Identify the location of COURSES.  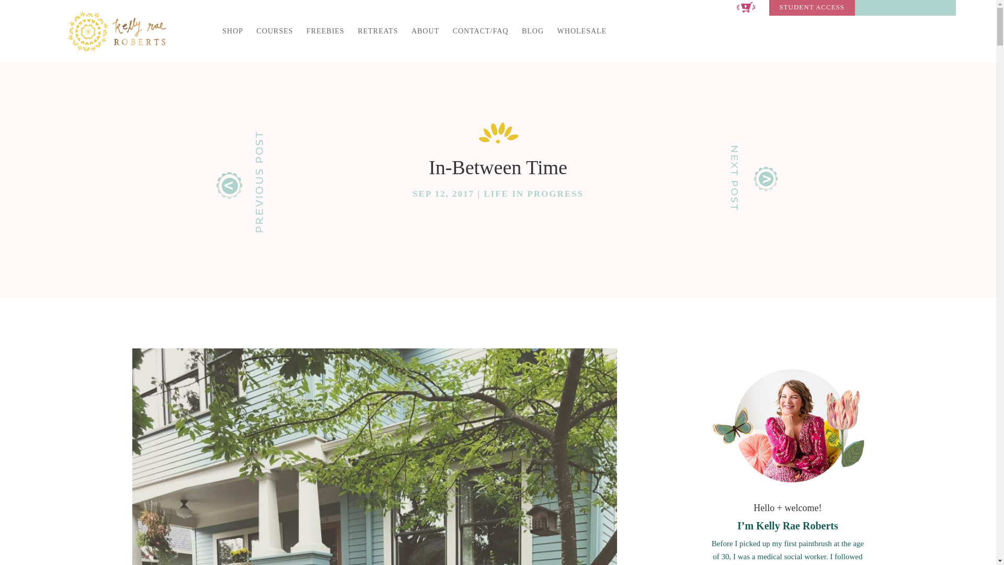
(275, 40).